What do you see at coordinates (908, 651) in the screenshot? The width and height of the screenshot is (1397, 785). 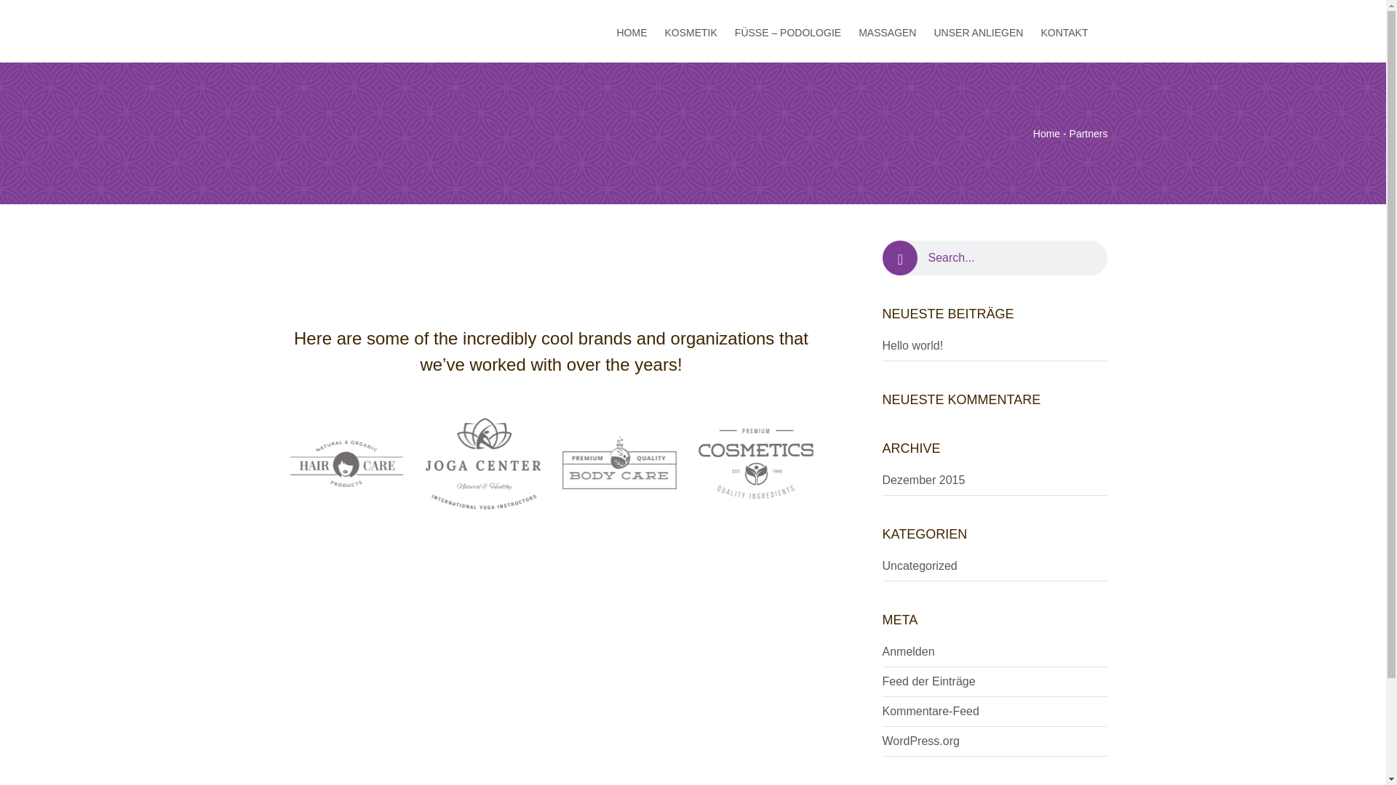 I see `Anmelden` at bounding box center [908, 651].